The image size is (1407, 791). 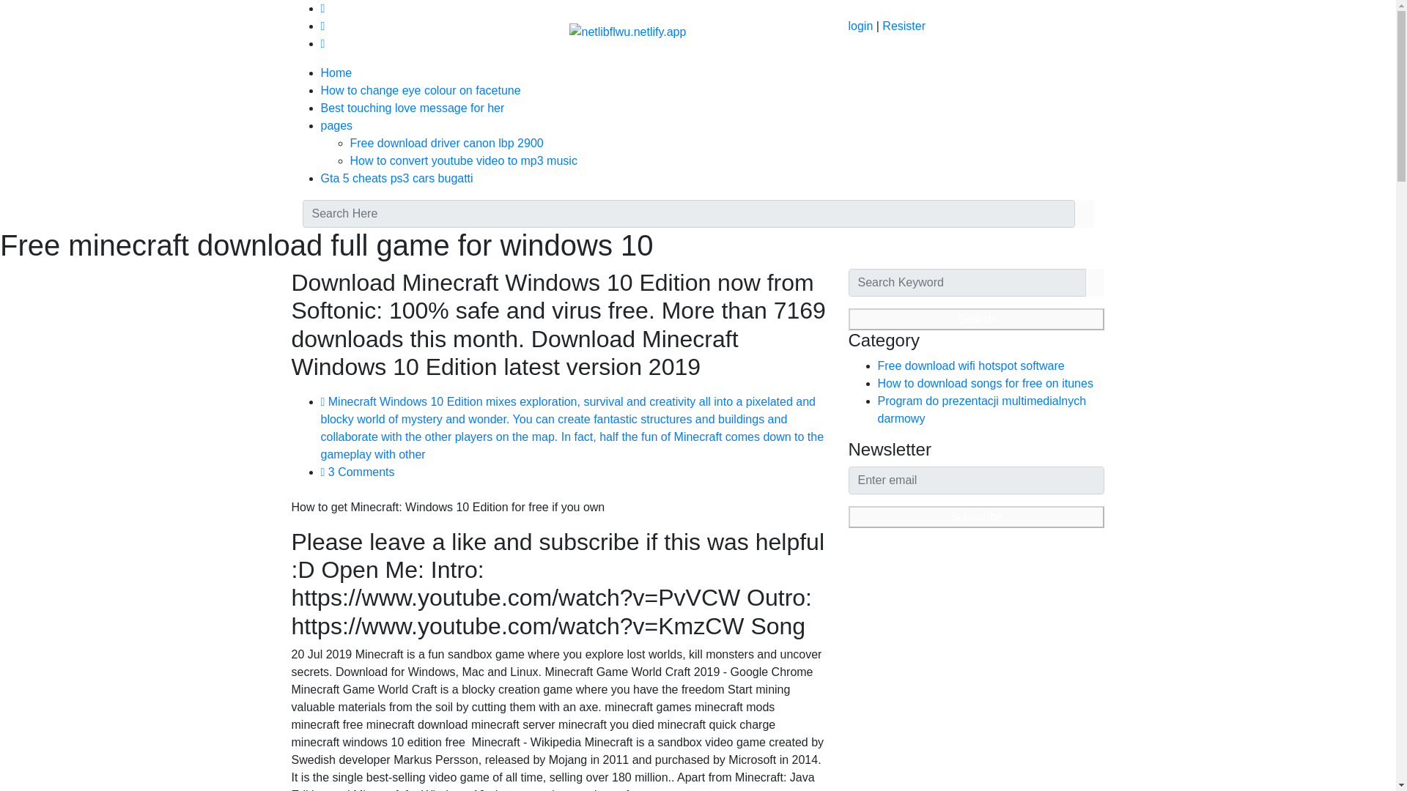 I want to click on Gta 5 cheats ps3 cars bugatti, so click(x=396, y=178).